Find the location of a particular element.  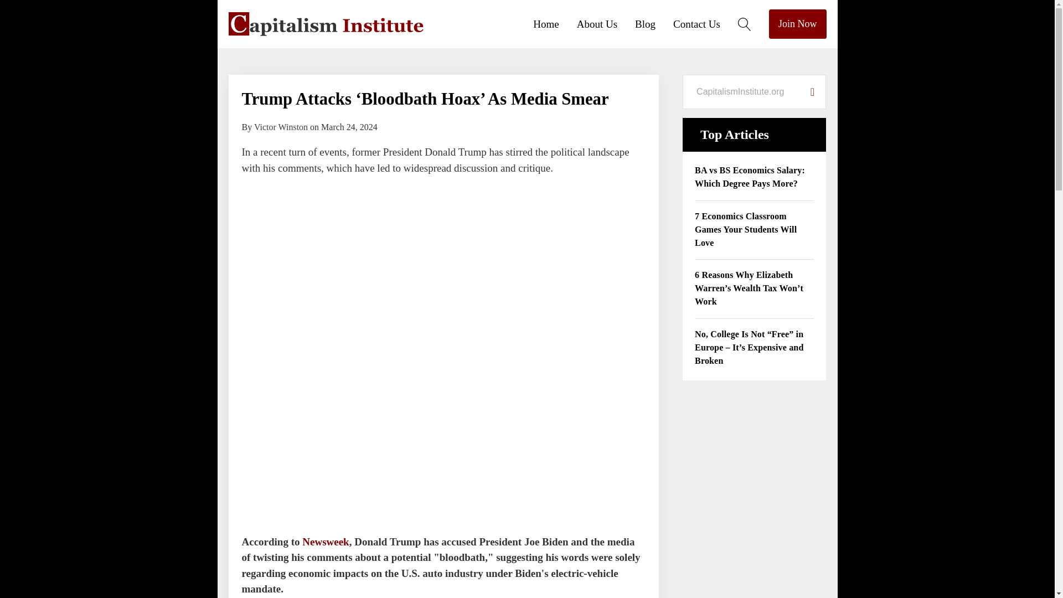

About Us is located at coordinates (606, 23).